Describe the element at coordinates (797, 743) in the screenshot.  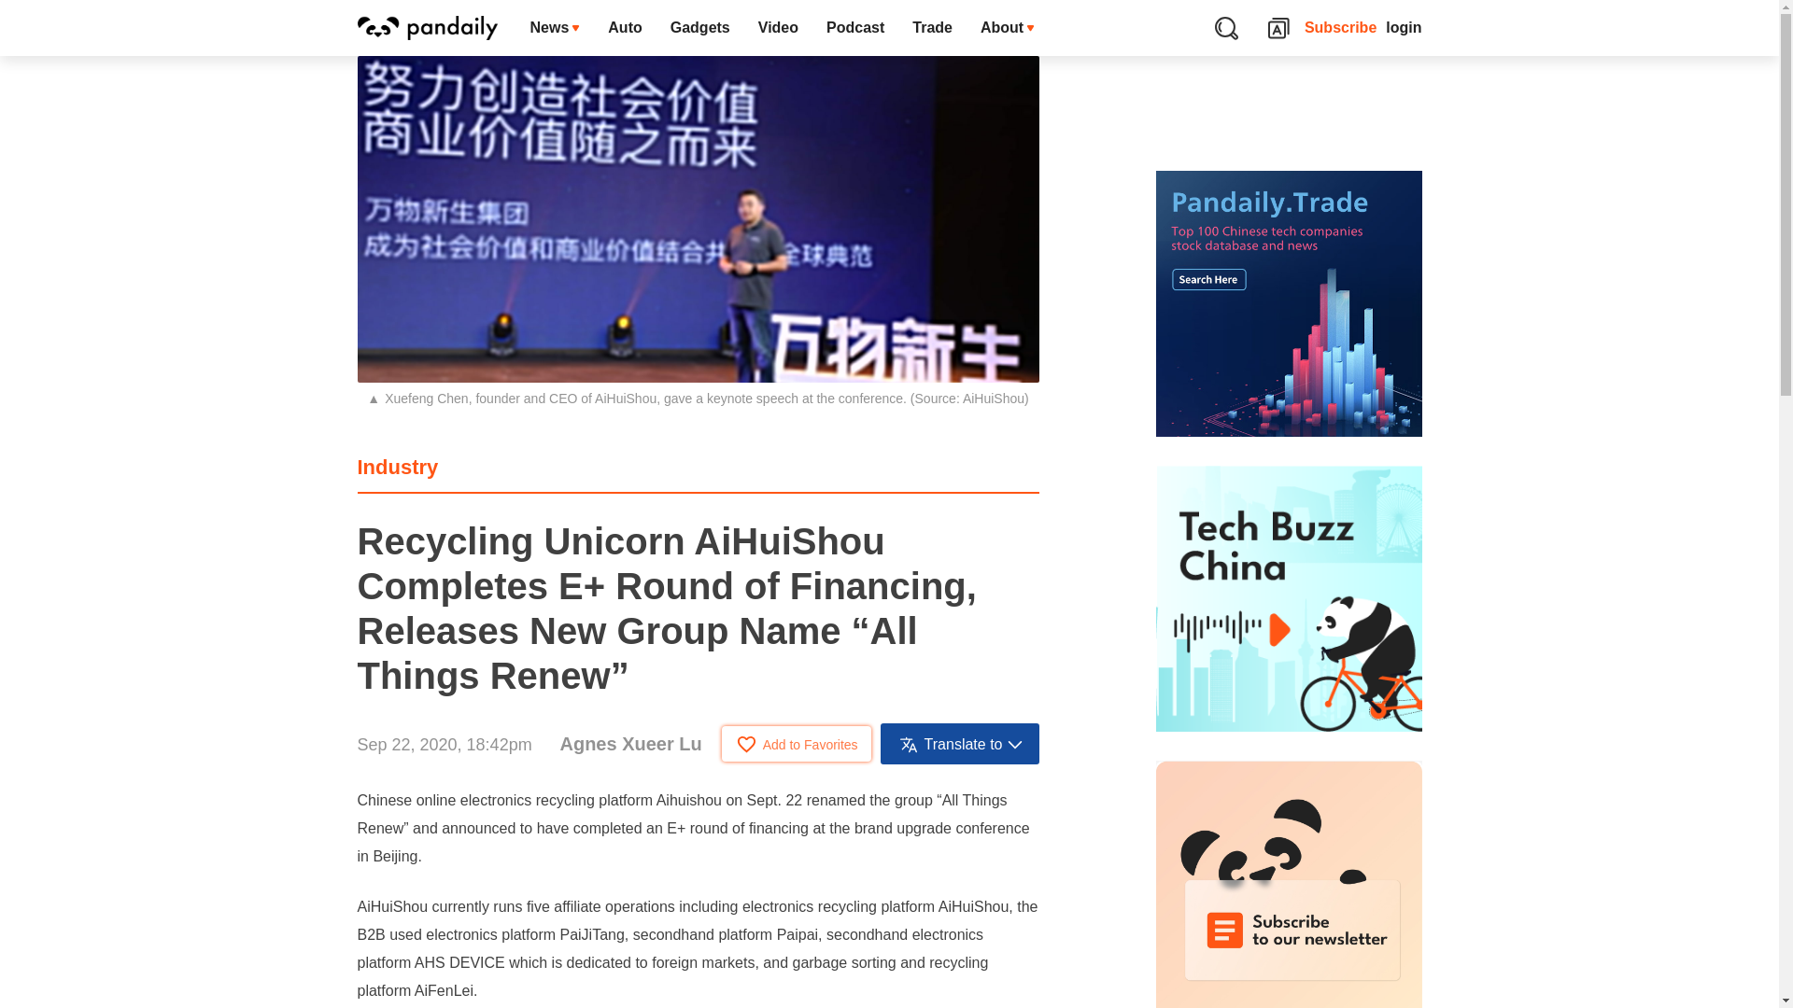
I see `Add to Favorites` at that location.